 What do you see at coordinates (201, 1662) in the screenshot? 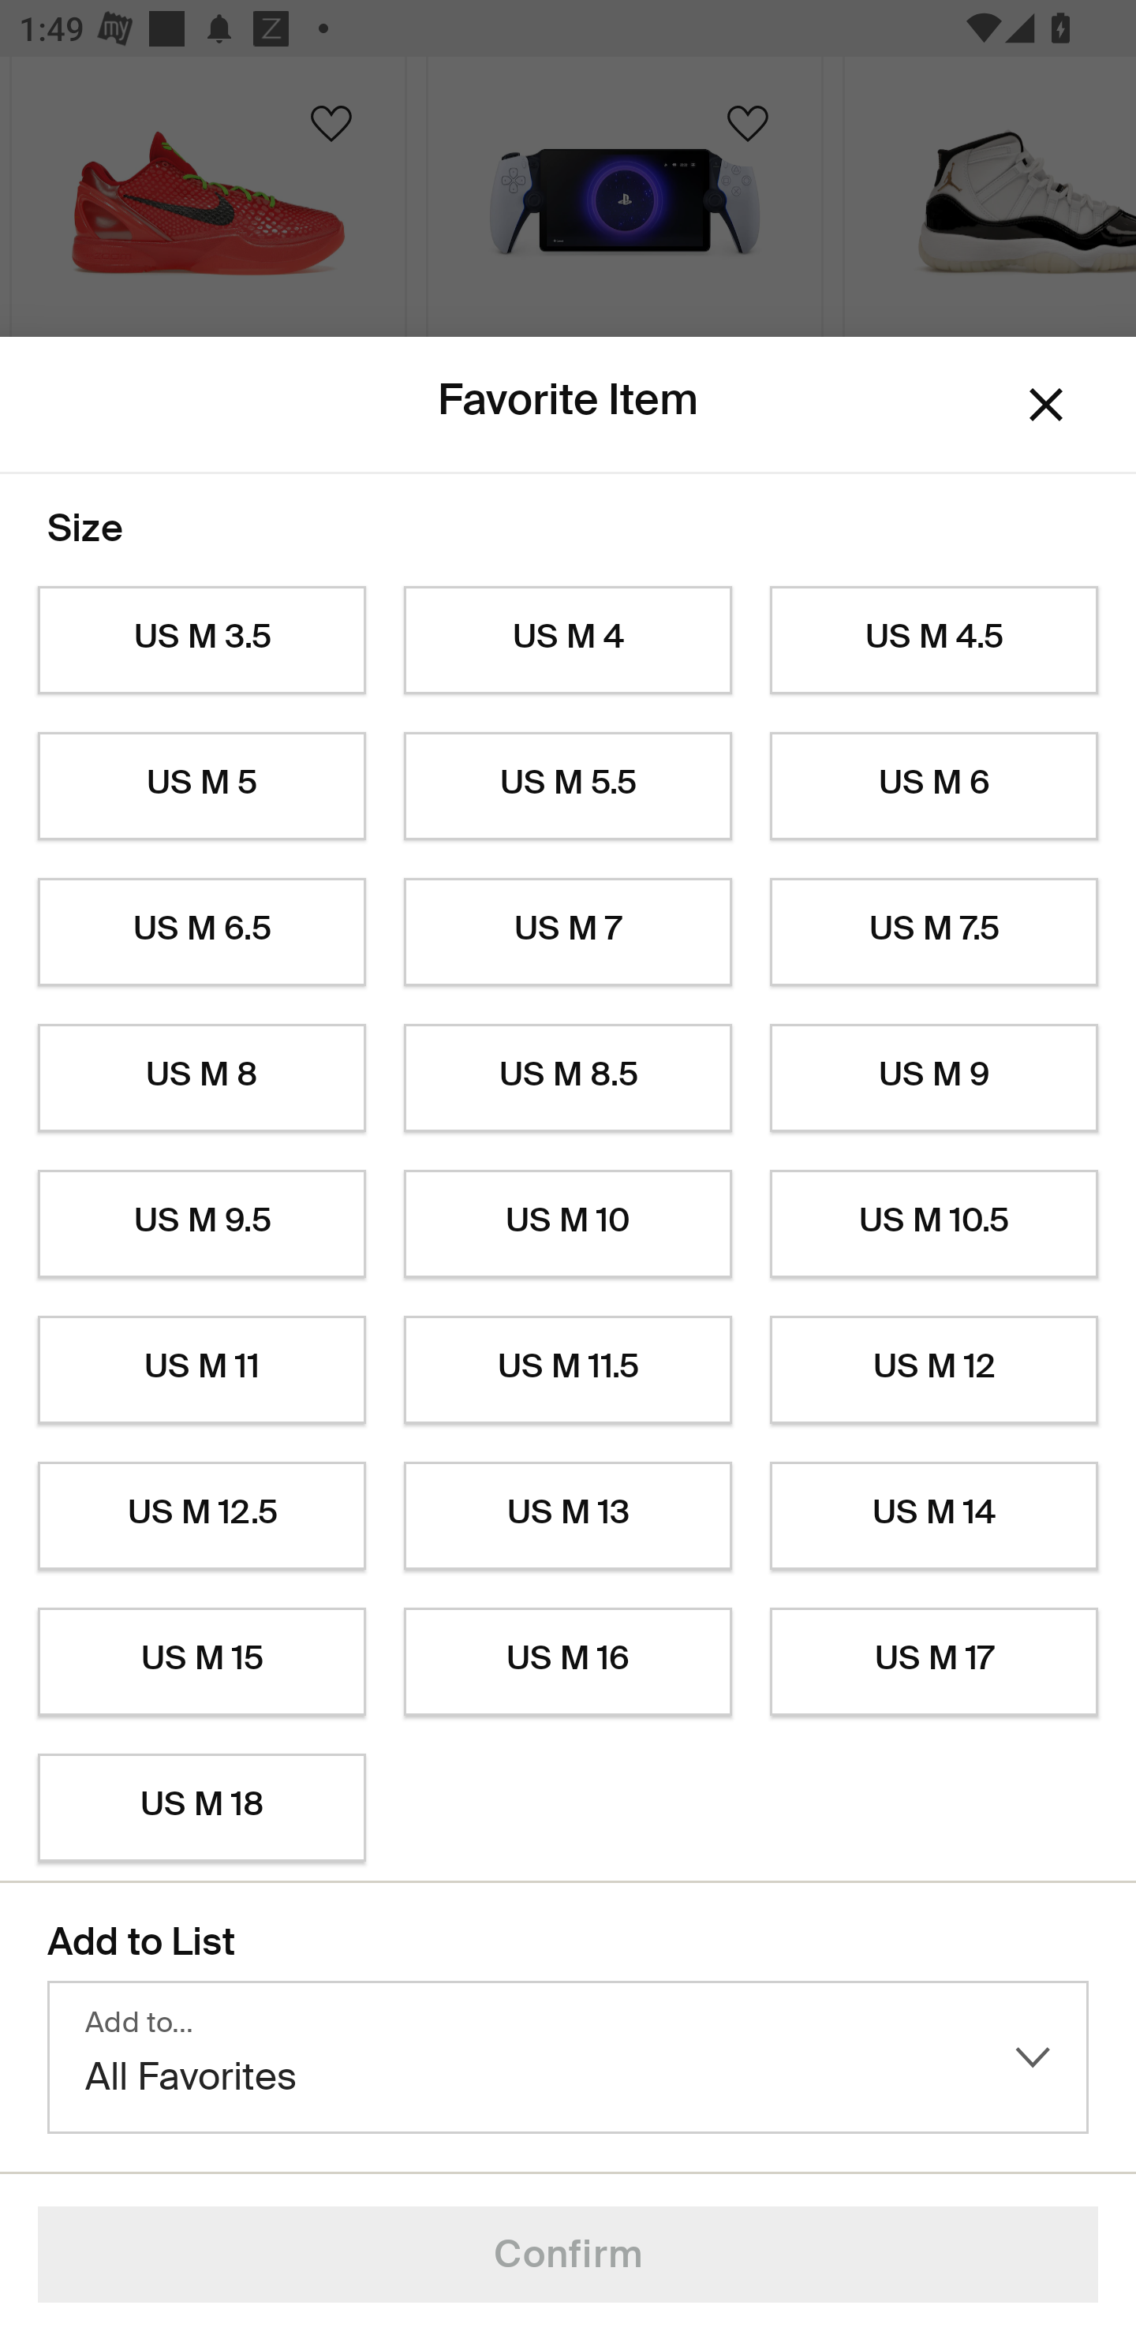
I see `US M 15` at bounding box center [201, 1662].